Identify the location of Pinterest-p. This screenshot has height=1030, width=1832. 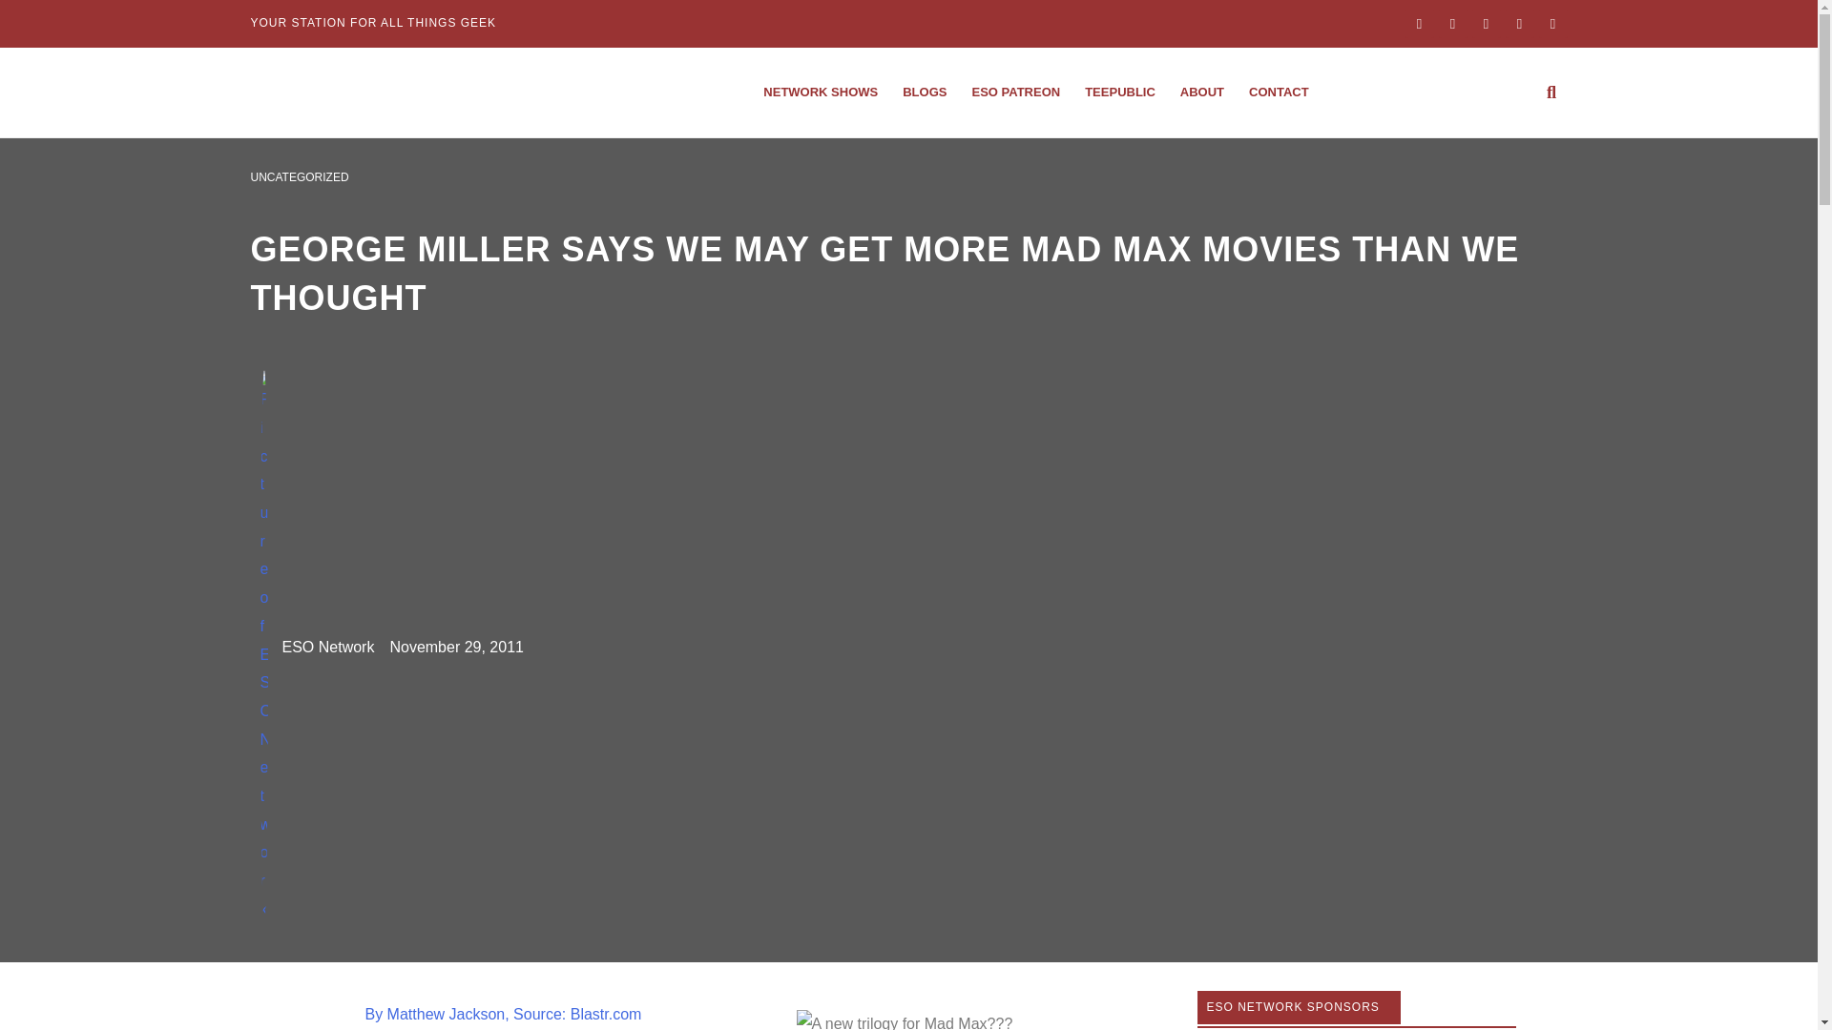
(1551, 23).